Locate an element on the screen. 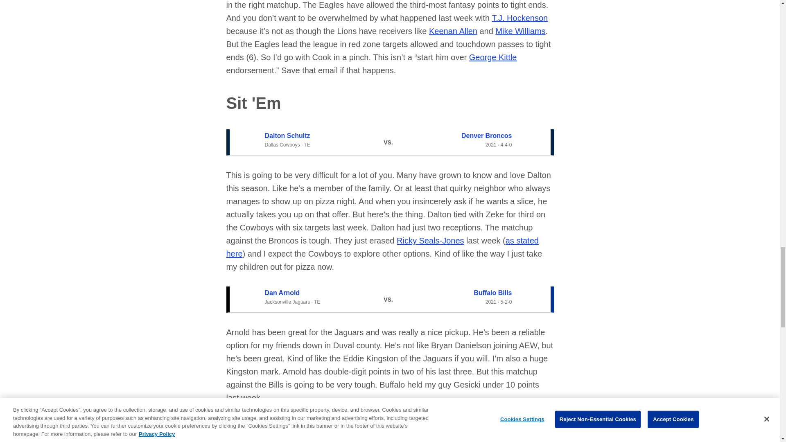  T.J. Hockenson is located at coordinates (520, 18).